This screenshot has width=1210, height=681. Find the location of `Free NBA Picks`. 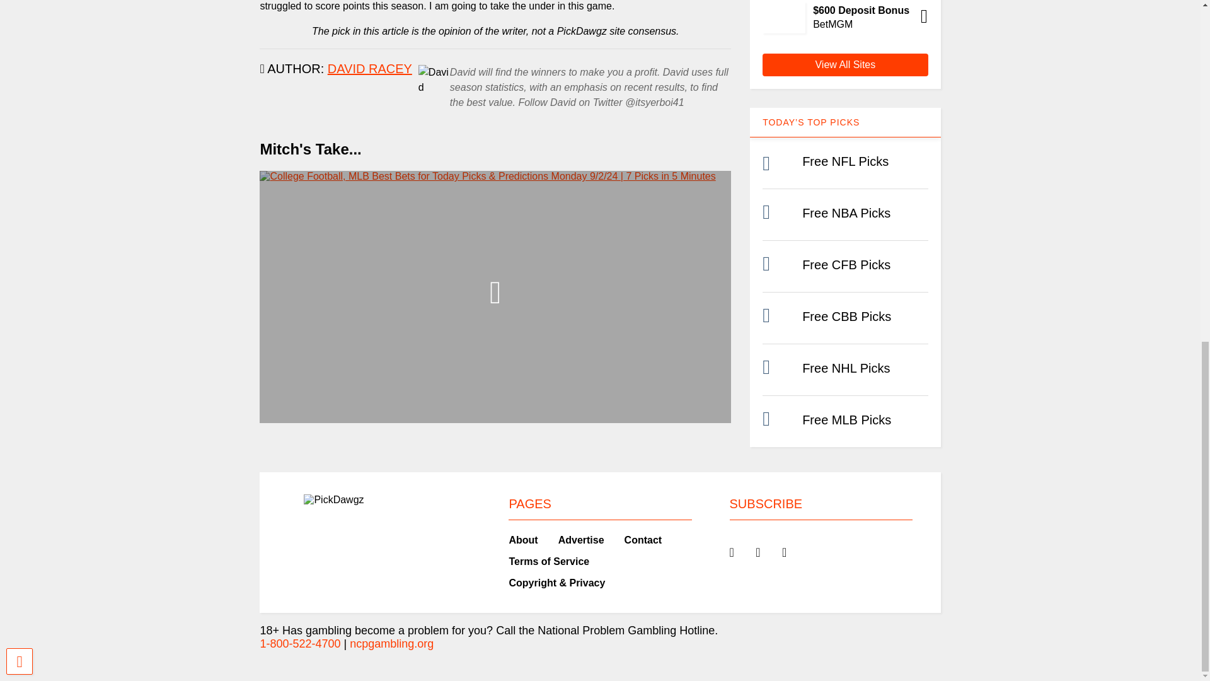

Free NBA Picks is located at coordinates (846, 213).